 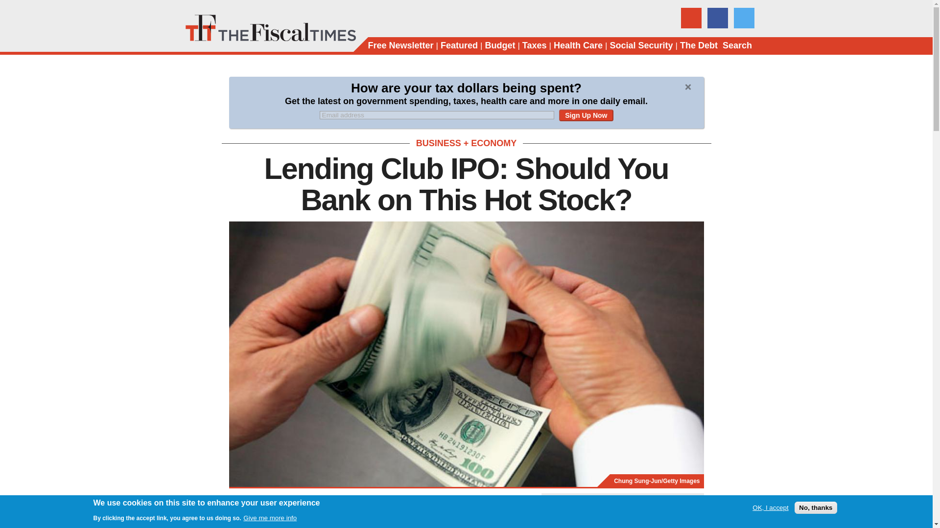 I want to click on Budget, so click(x=500, y=46).